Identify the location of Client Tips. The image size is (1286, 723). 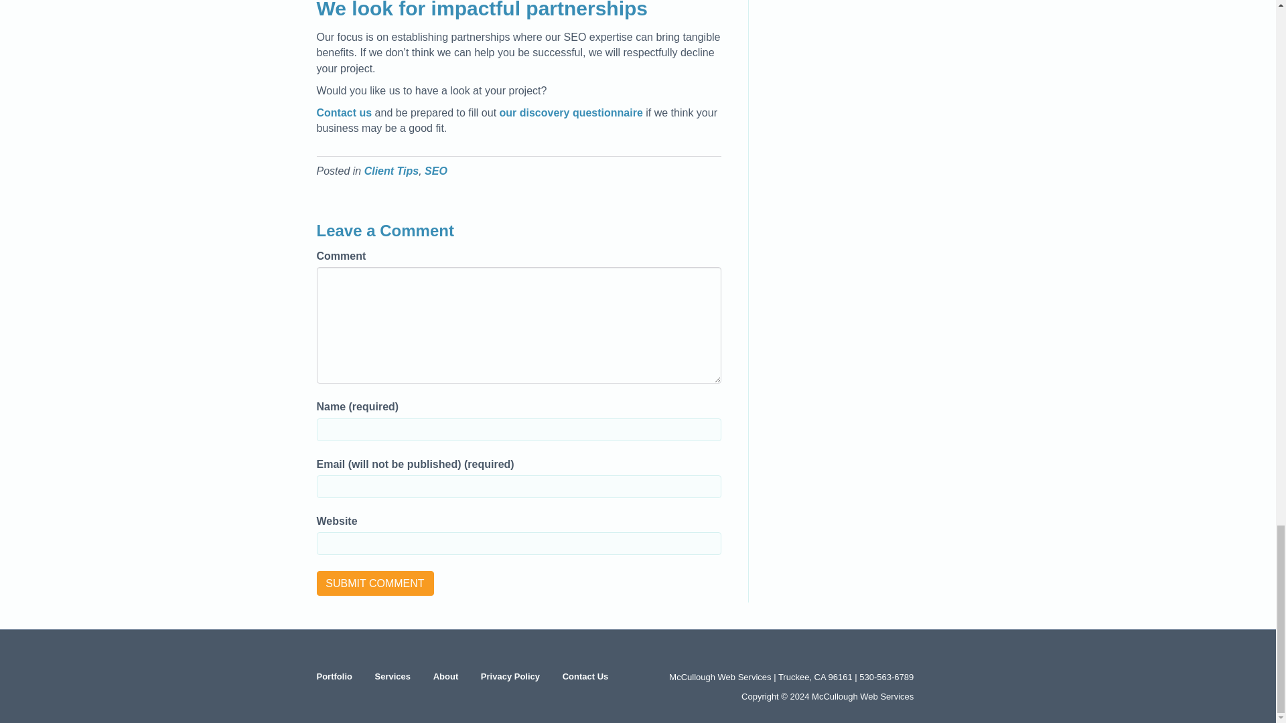
(391, 171).